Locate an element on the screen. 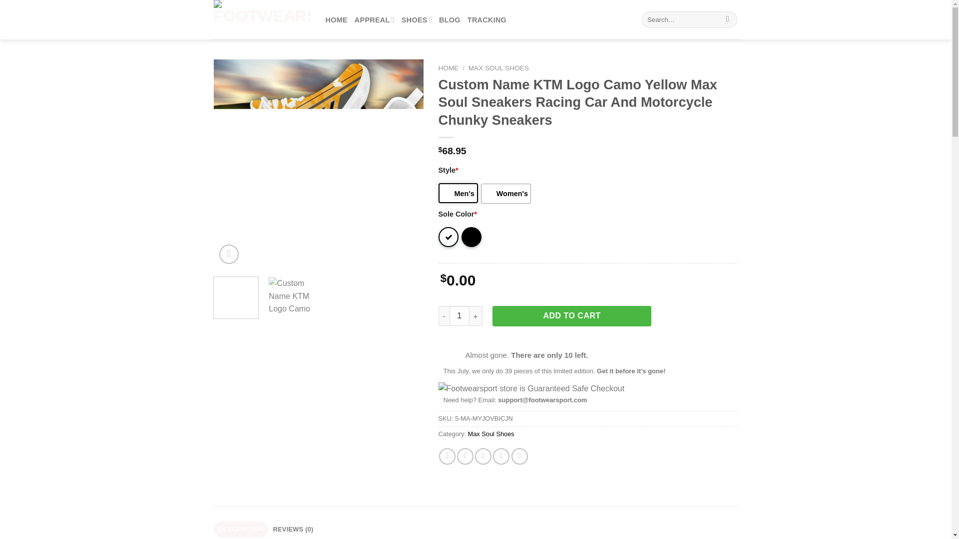 This screenshot has width=959, height=539. 1 is located at coordinates (460, 316).